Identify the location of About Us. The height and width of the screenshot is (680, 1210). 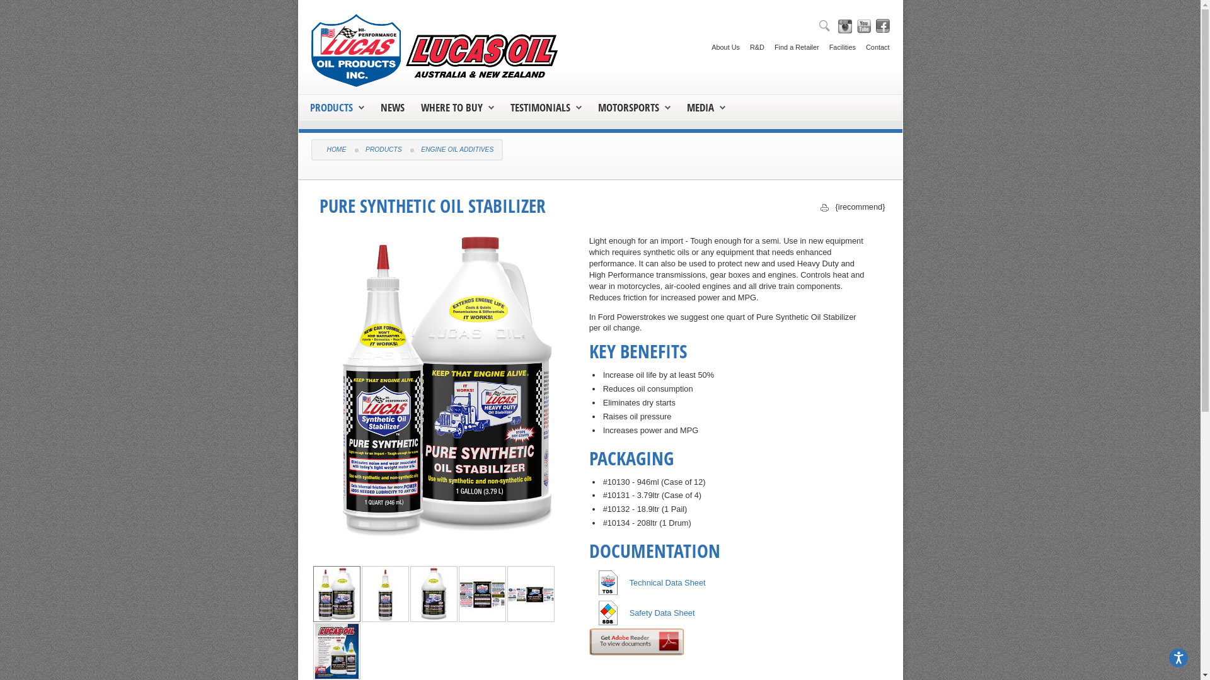
(721, 43).